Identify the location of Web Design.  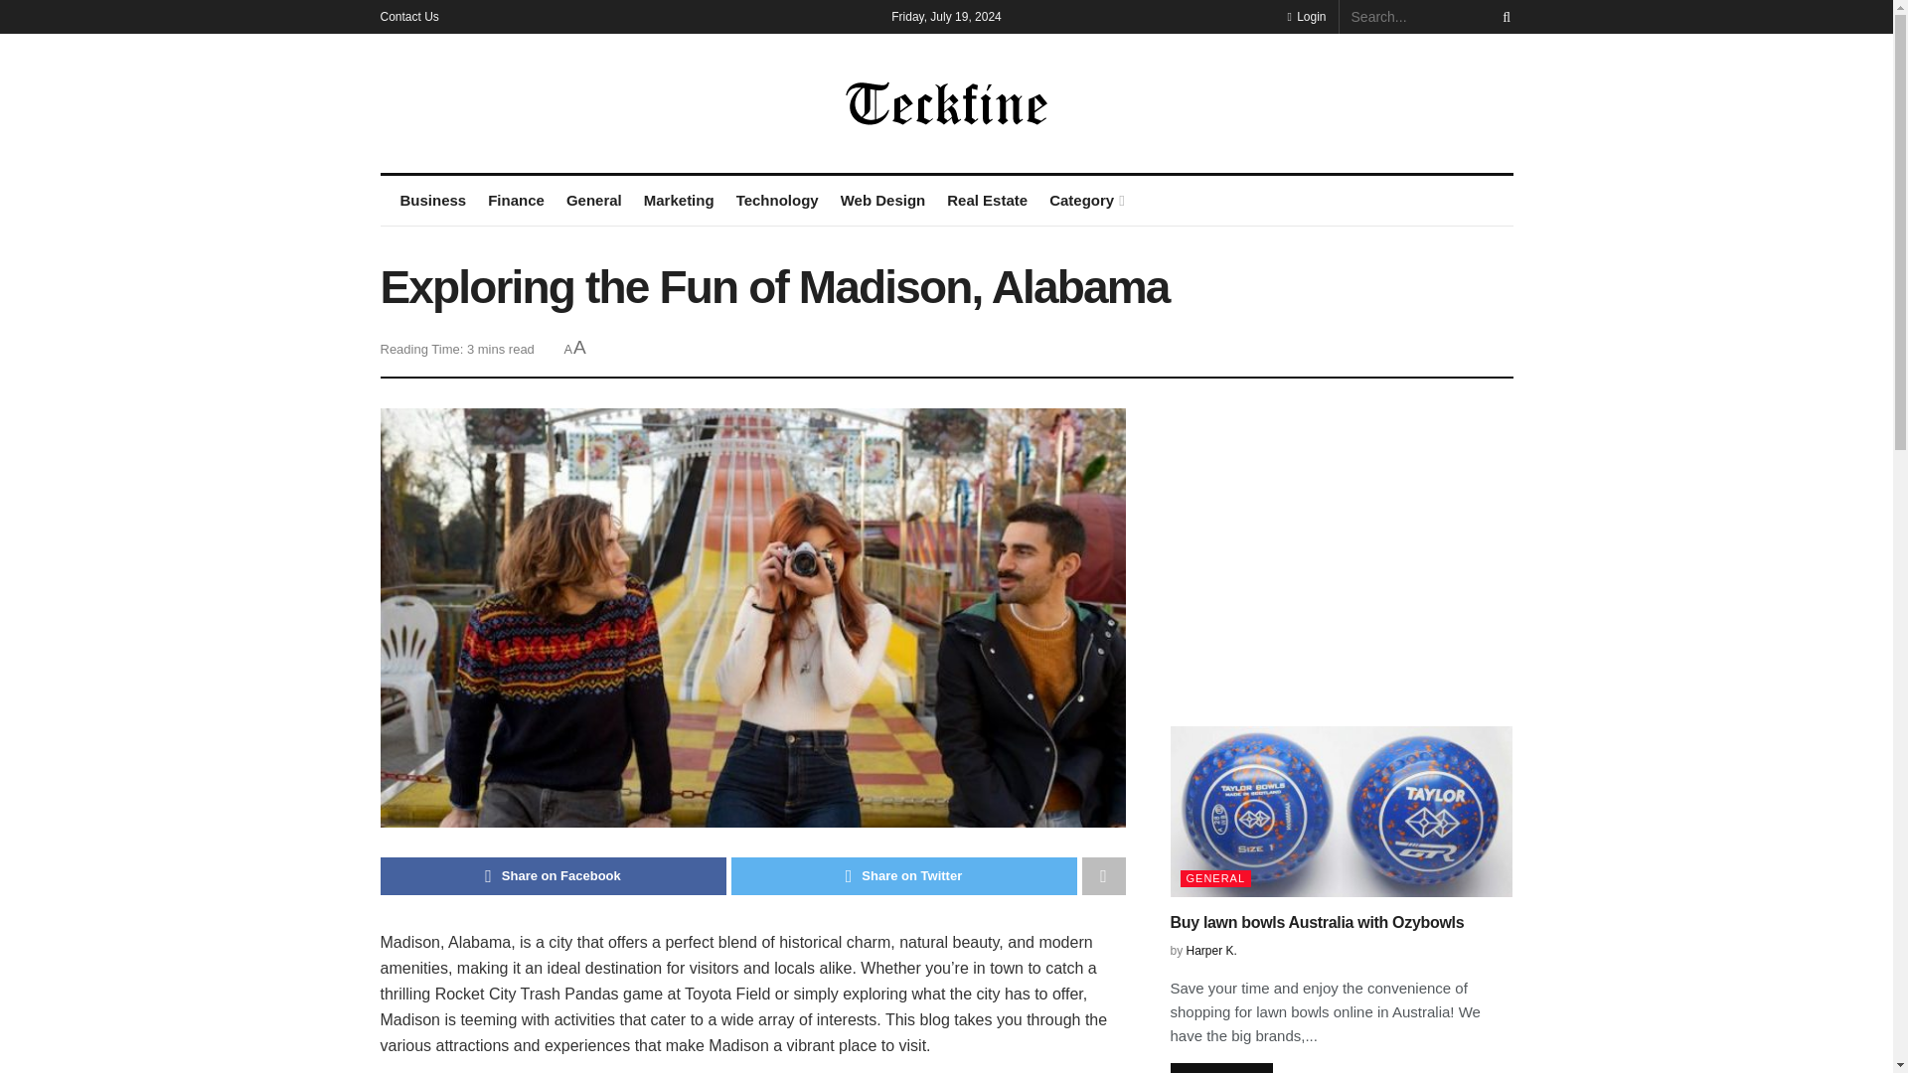
(882, 201).